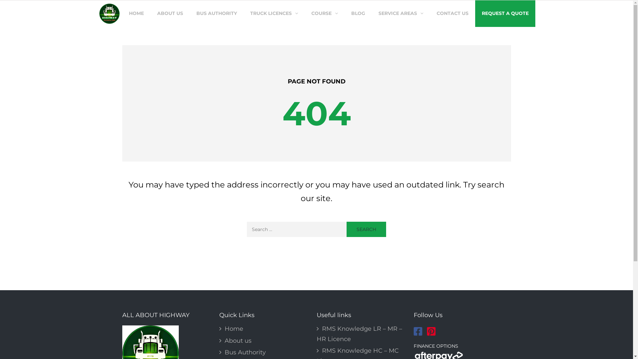 Image resolution: width=638 pixels, height=359 pixels. Describe the element at coordinates (453, 14) in the screenshot. I see `CONTACT US` at that location.